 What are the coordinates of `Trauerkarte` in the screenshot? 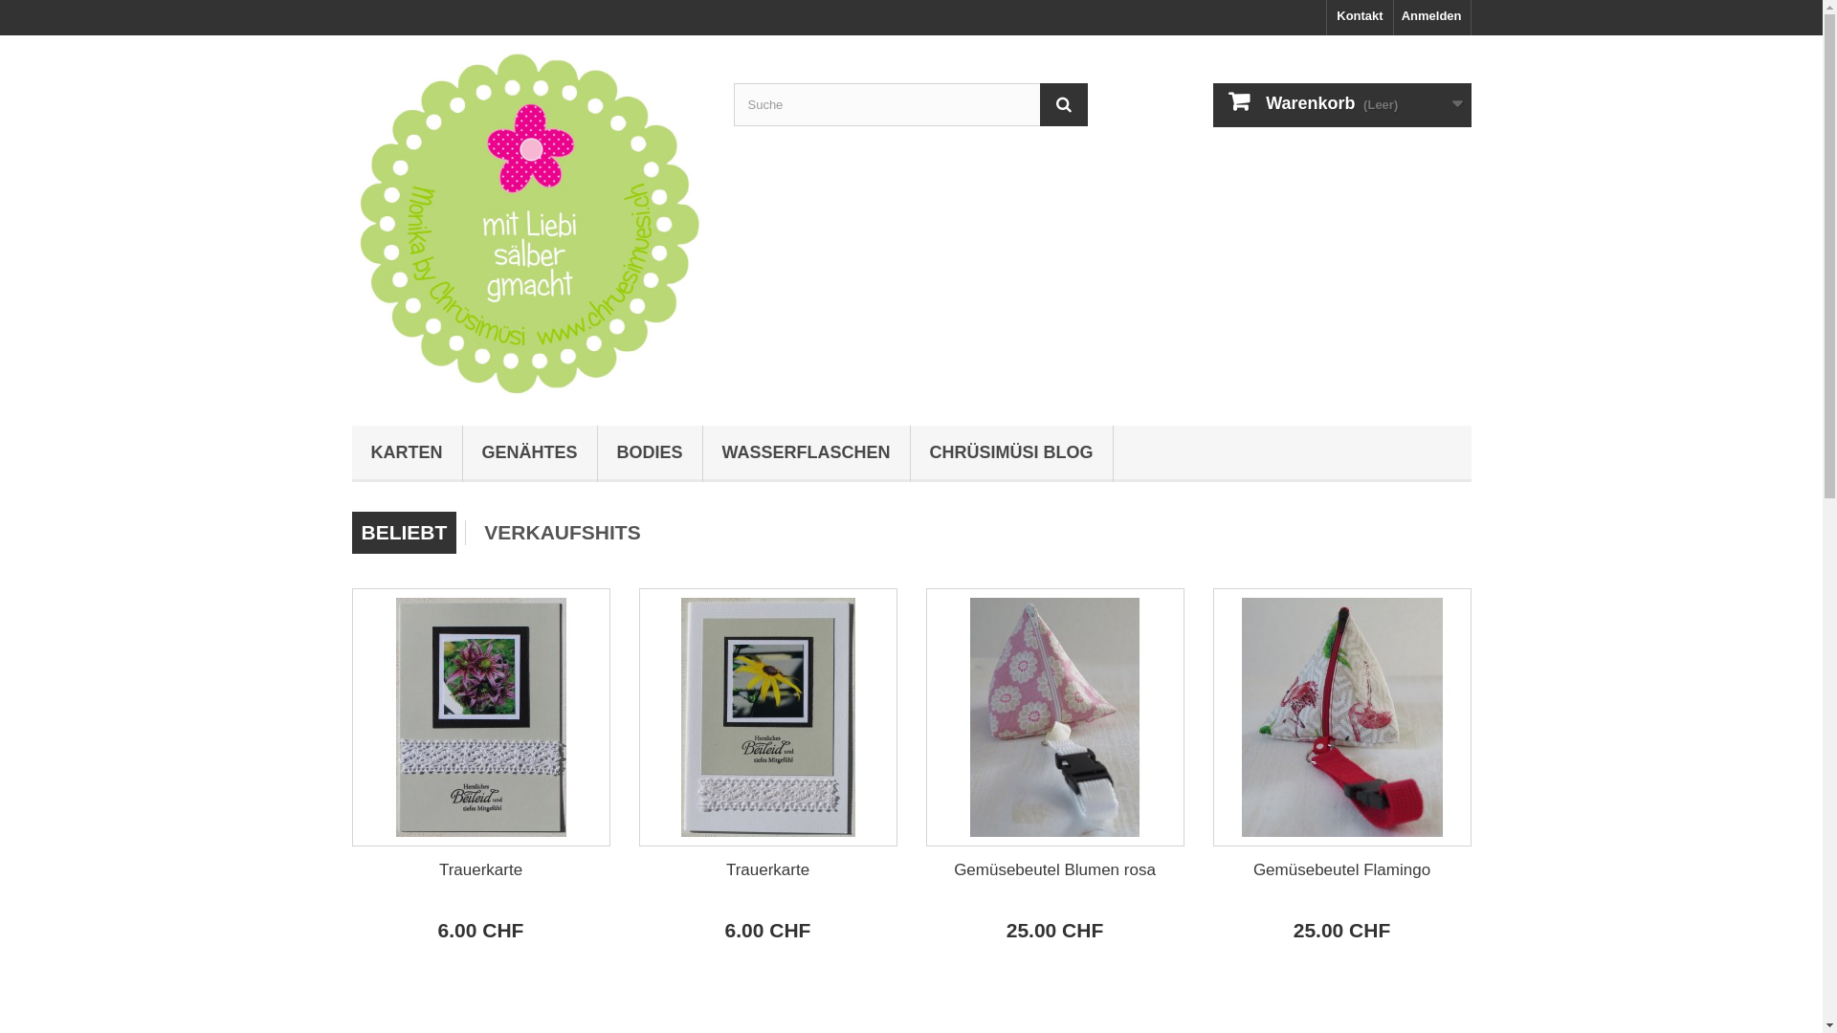 It's located at (767, 870).